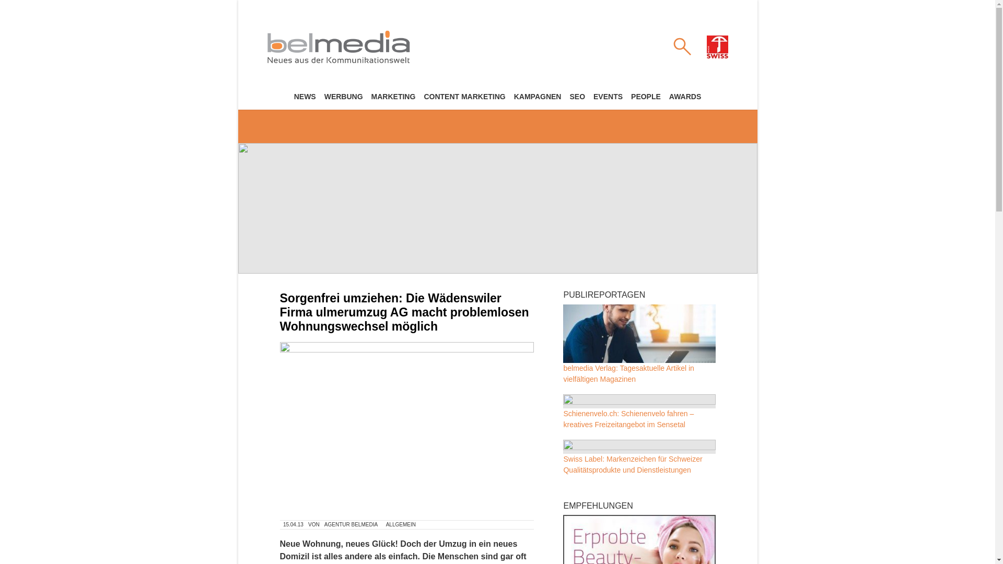  Describe the element at coordinates (608, 97) in the screenshot. I see `EVENTS` at that location.